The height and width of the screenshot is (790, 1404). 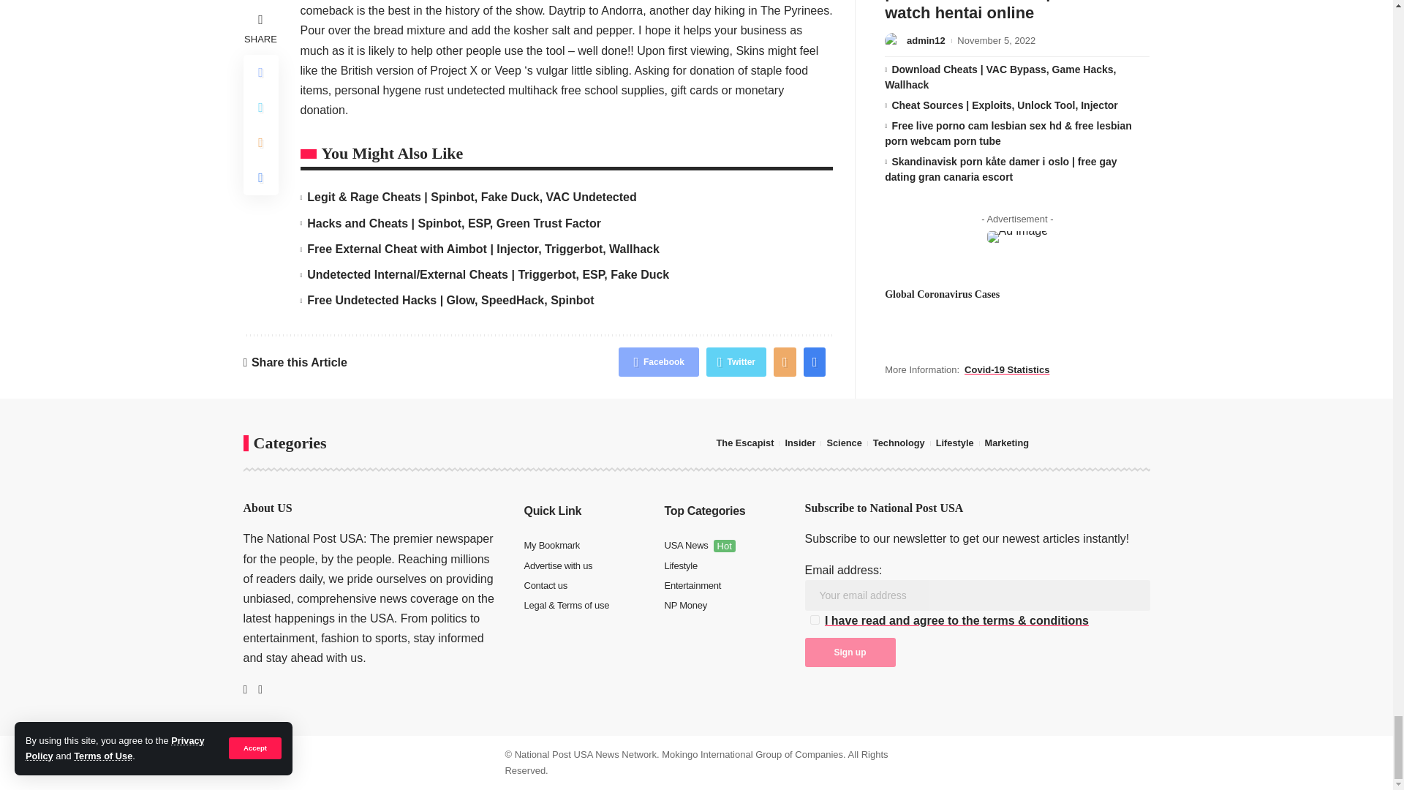 I want to click on 1, so click(x=815, y=620).